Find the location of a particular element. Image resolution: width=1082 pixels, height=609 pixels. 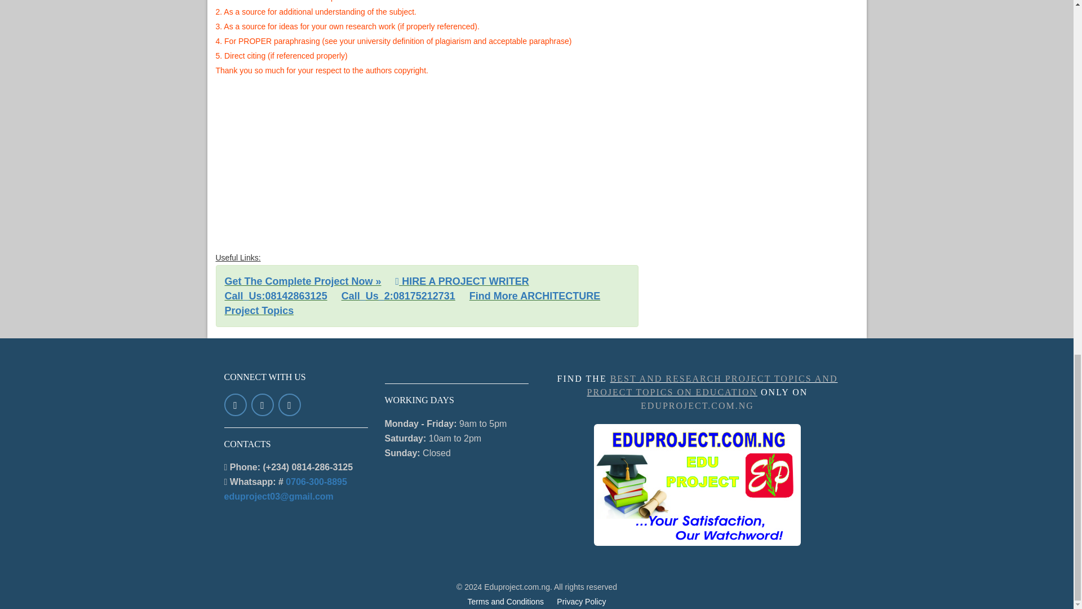

0706-300-8895 is located at coordinates (316, 482).